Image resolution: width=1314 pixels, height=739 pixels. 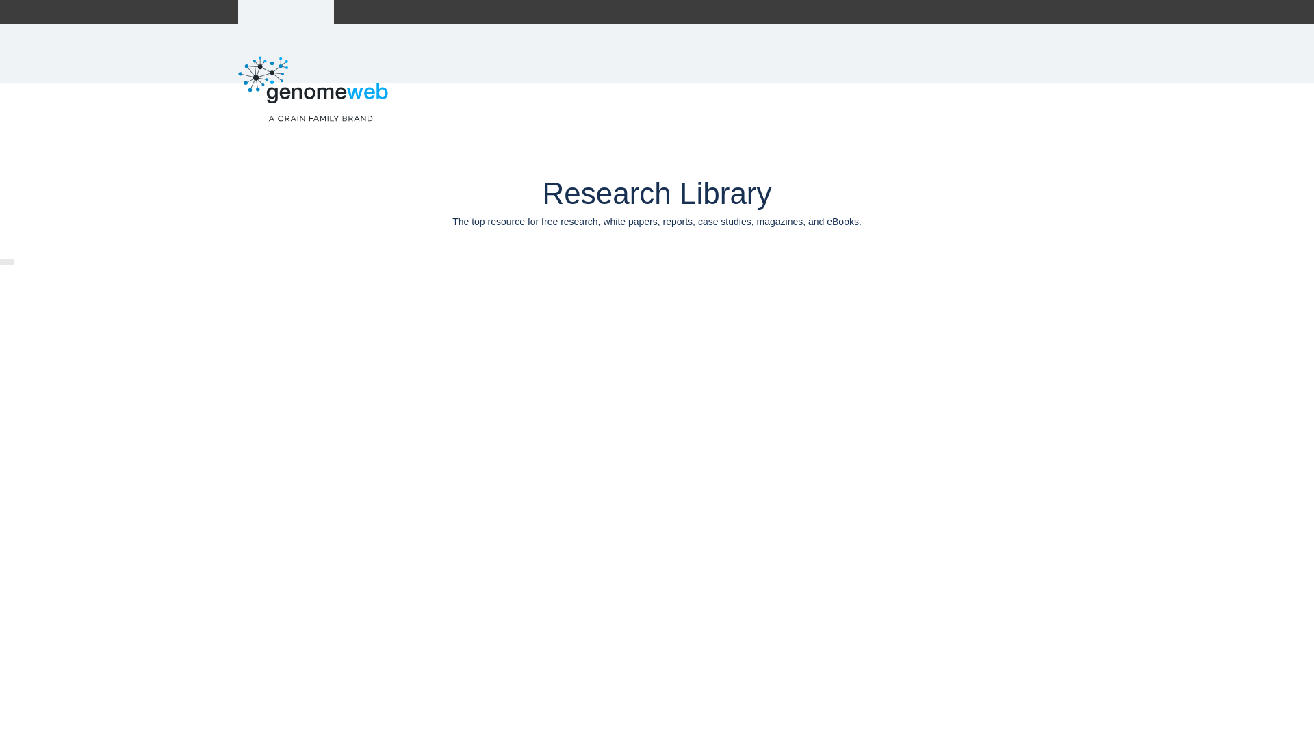 What do you see at coordinates (370, 12) in the screenshot?
I see `360Dx` at bounding box center [370, 12].